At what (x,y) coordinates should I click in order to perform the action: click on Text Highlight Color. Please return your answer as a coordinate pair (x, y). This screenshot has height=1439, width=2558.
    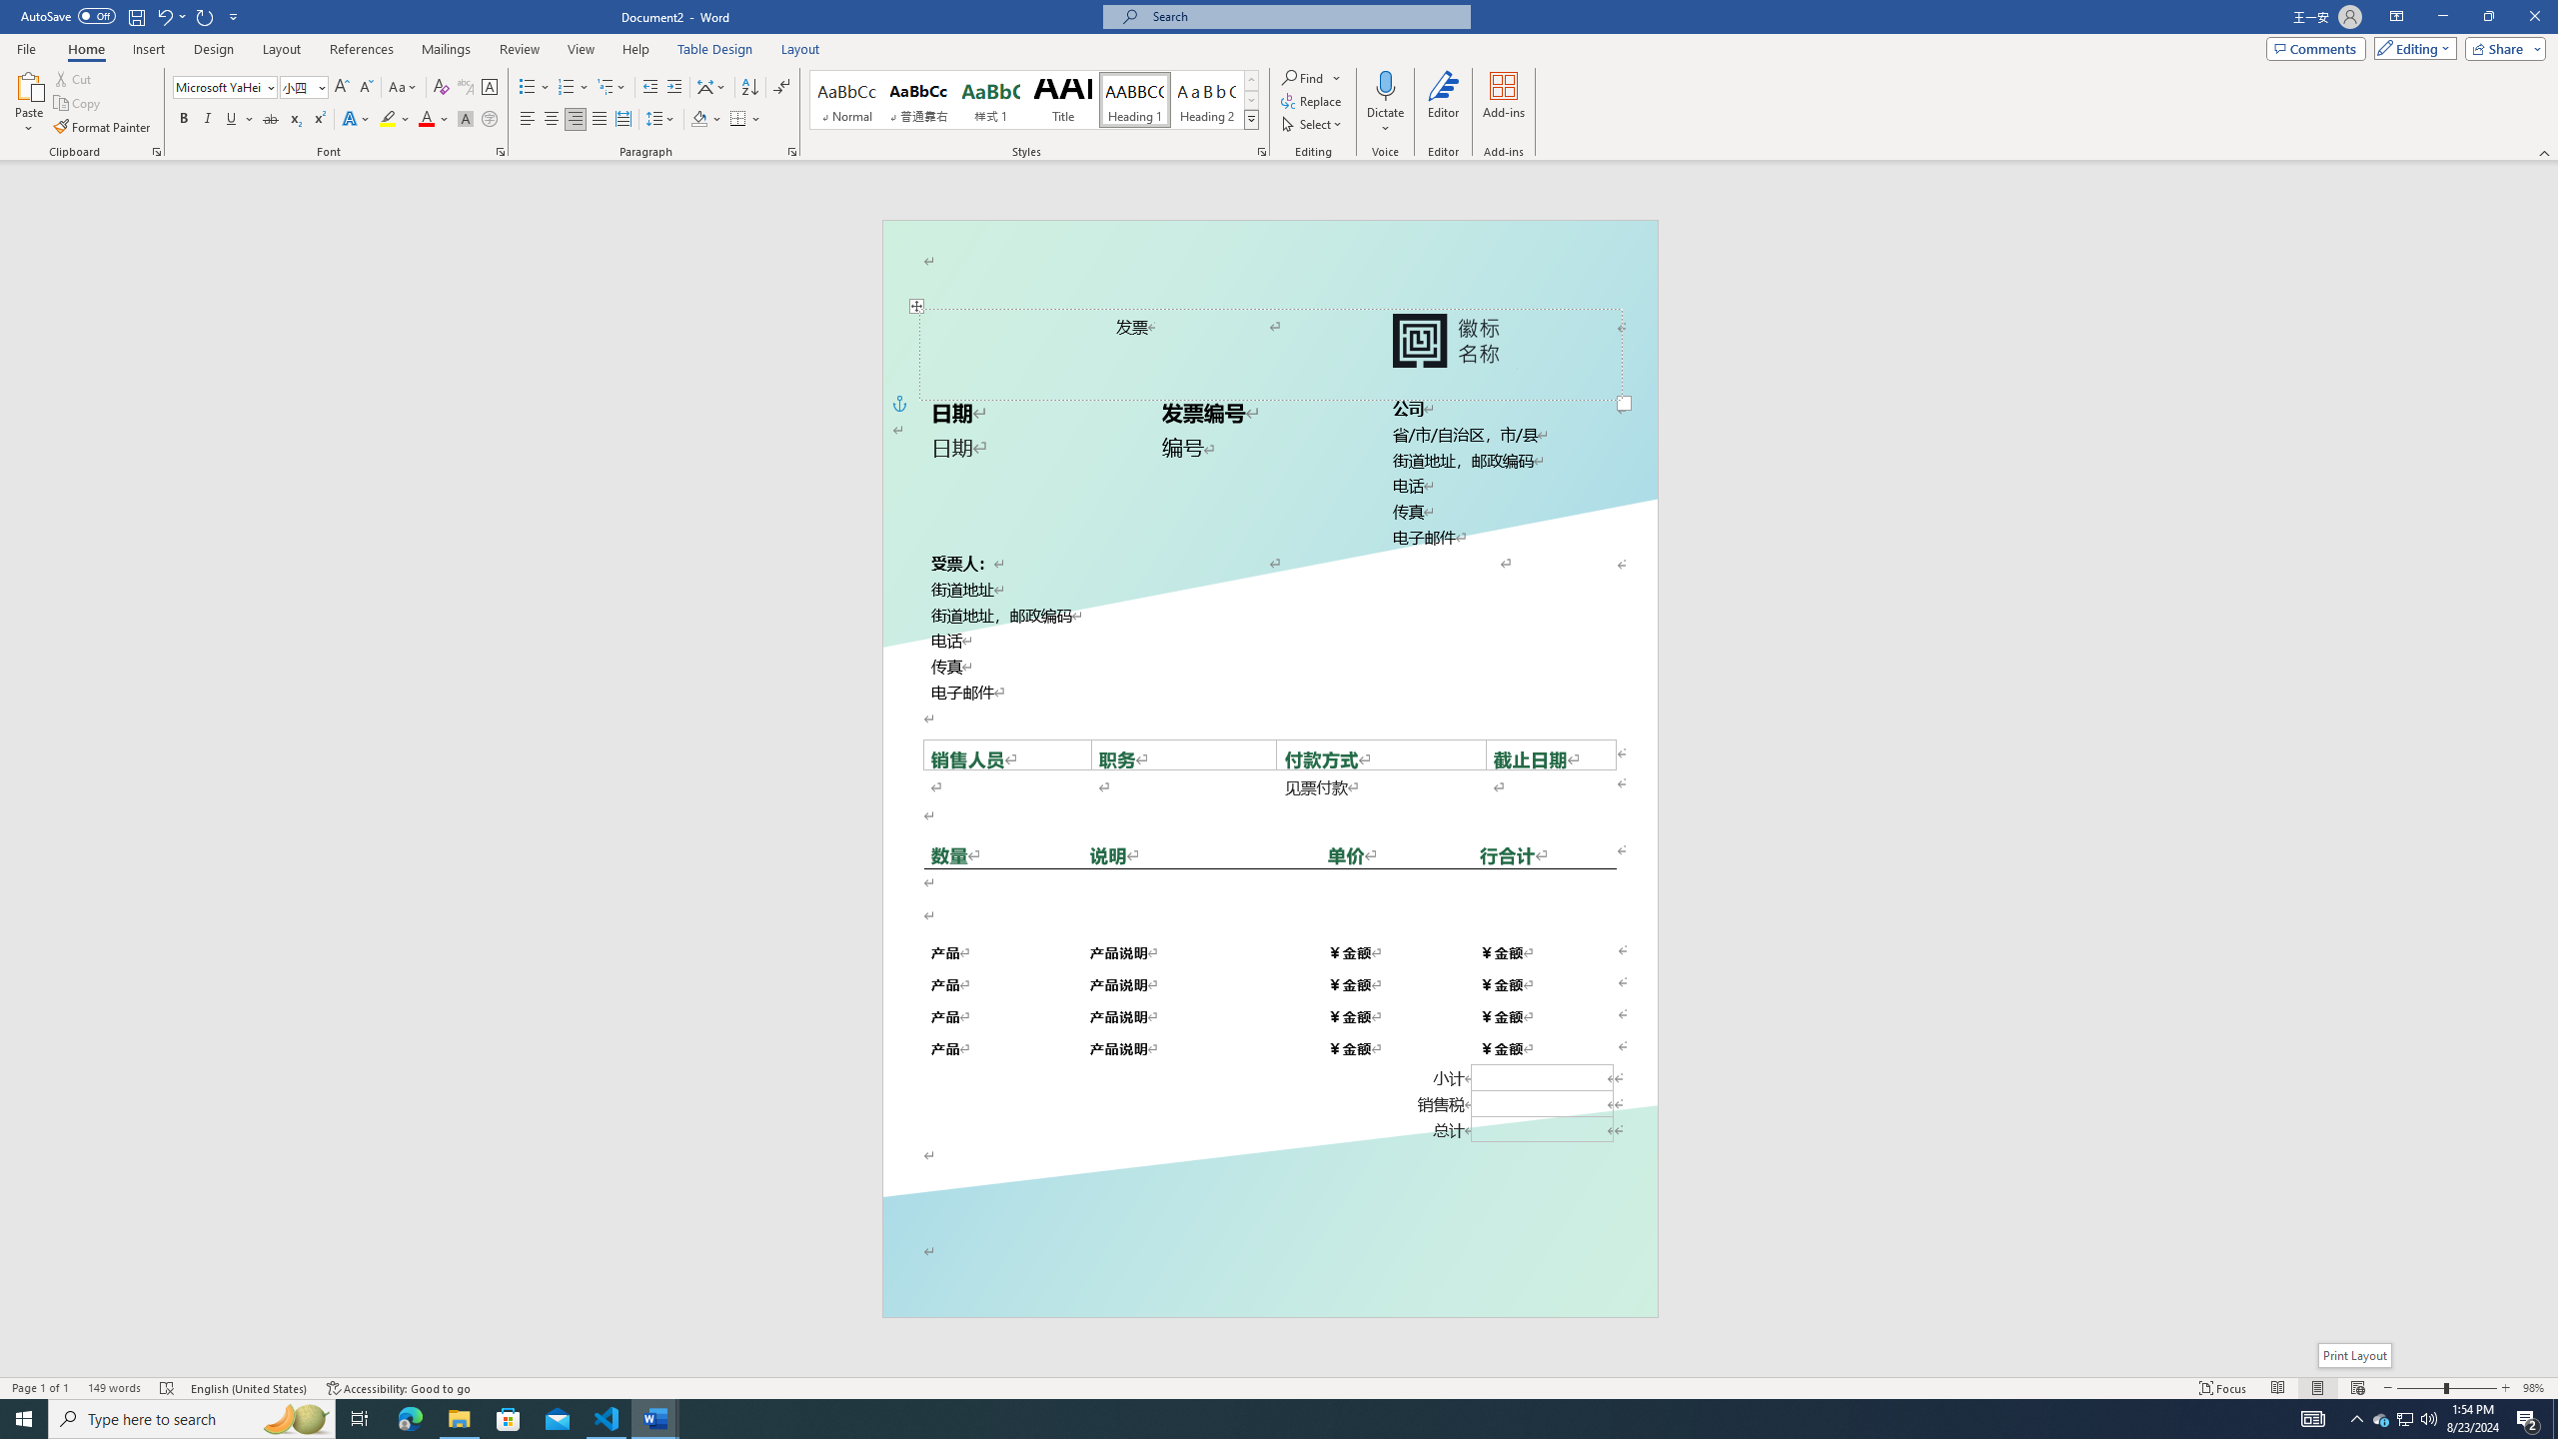
    Looking at the image, I should click on (395, 120).